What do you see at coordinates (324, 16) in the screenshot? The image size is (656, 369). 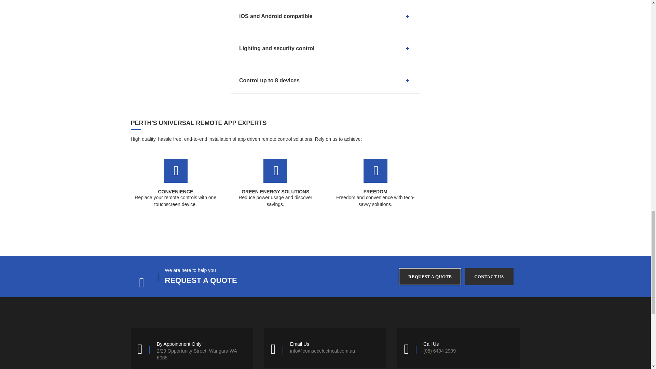 I see `iOS and Android compatible` at bounding box center [324, 16].